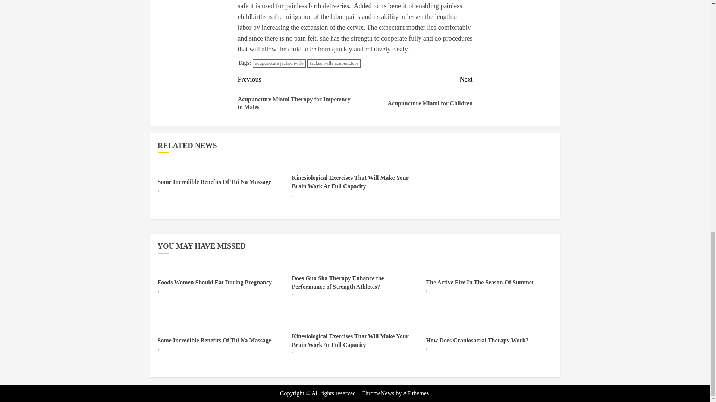 The image size is (716, 402). Describe the element at coordinates (279, 63) in the screenshot. I see `acupuncture jacksonville` at that location.